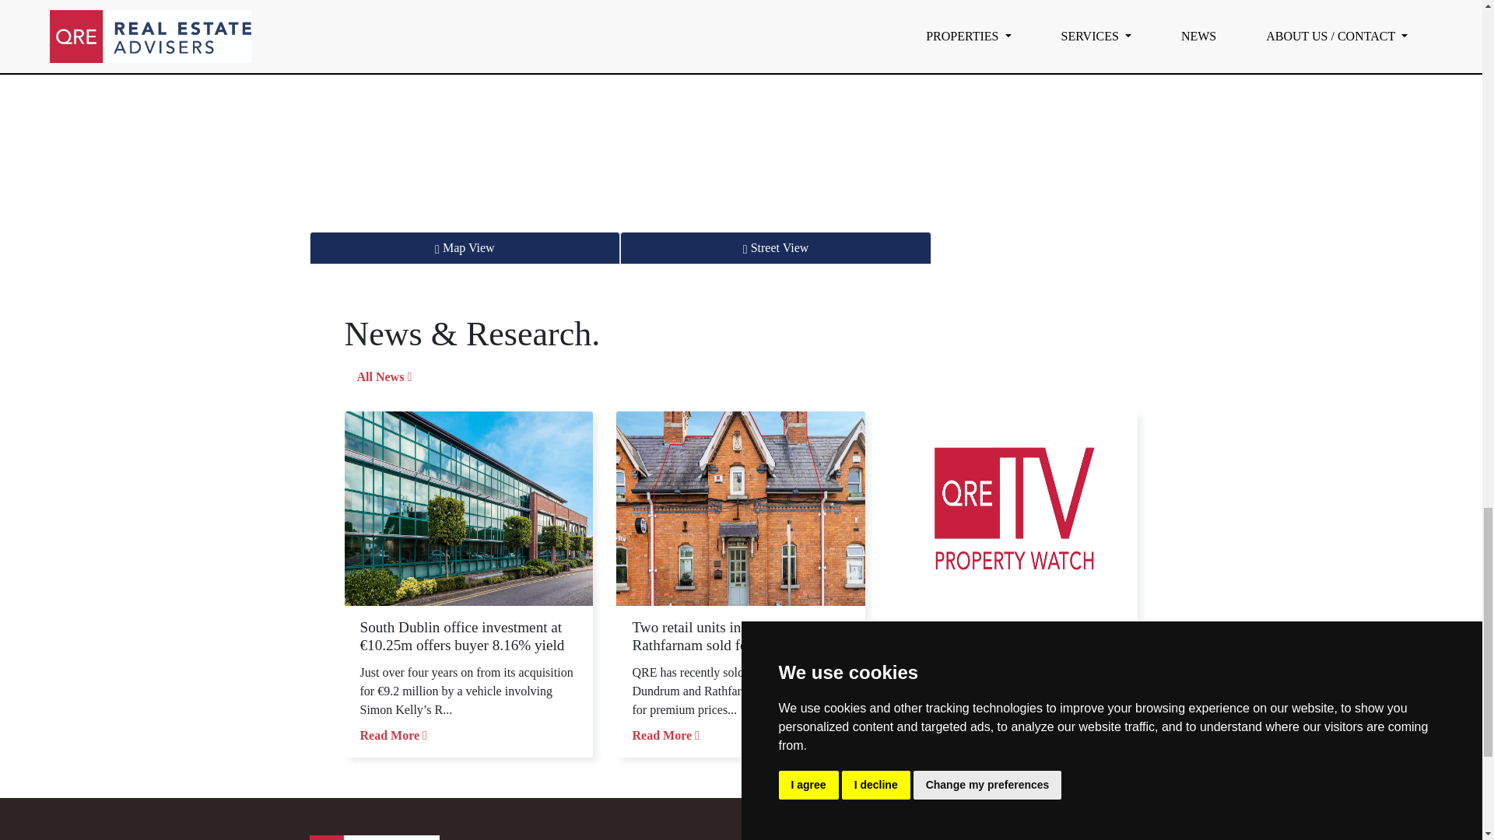 This screenshot has width=1494, height=840. I want to click on Read More, so click(665, 735).